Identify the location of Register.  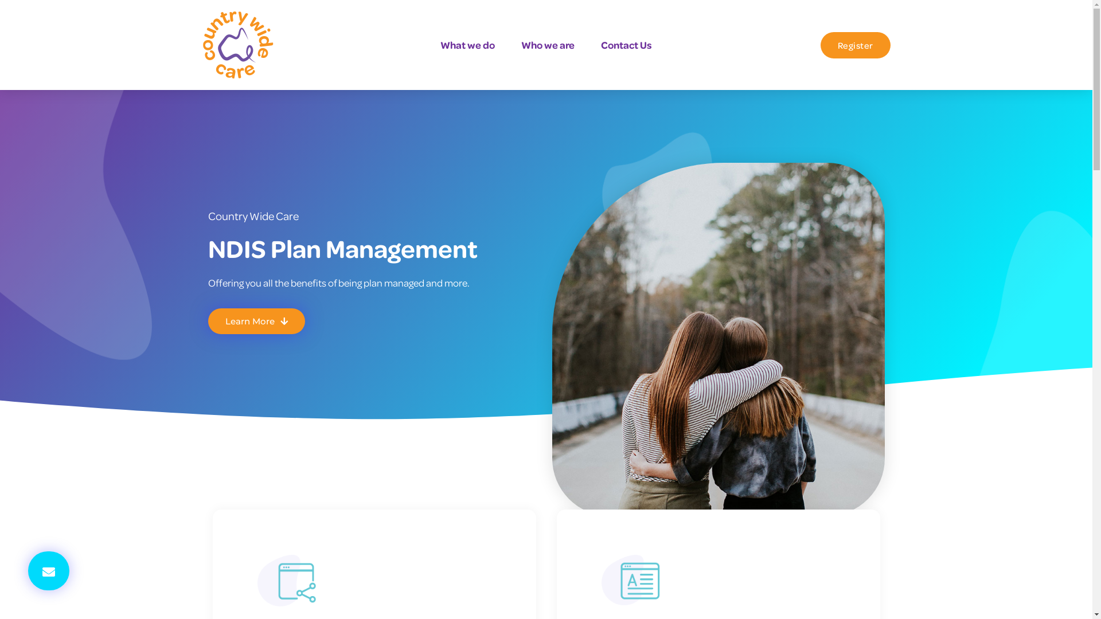
(855, 45).